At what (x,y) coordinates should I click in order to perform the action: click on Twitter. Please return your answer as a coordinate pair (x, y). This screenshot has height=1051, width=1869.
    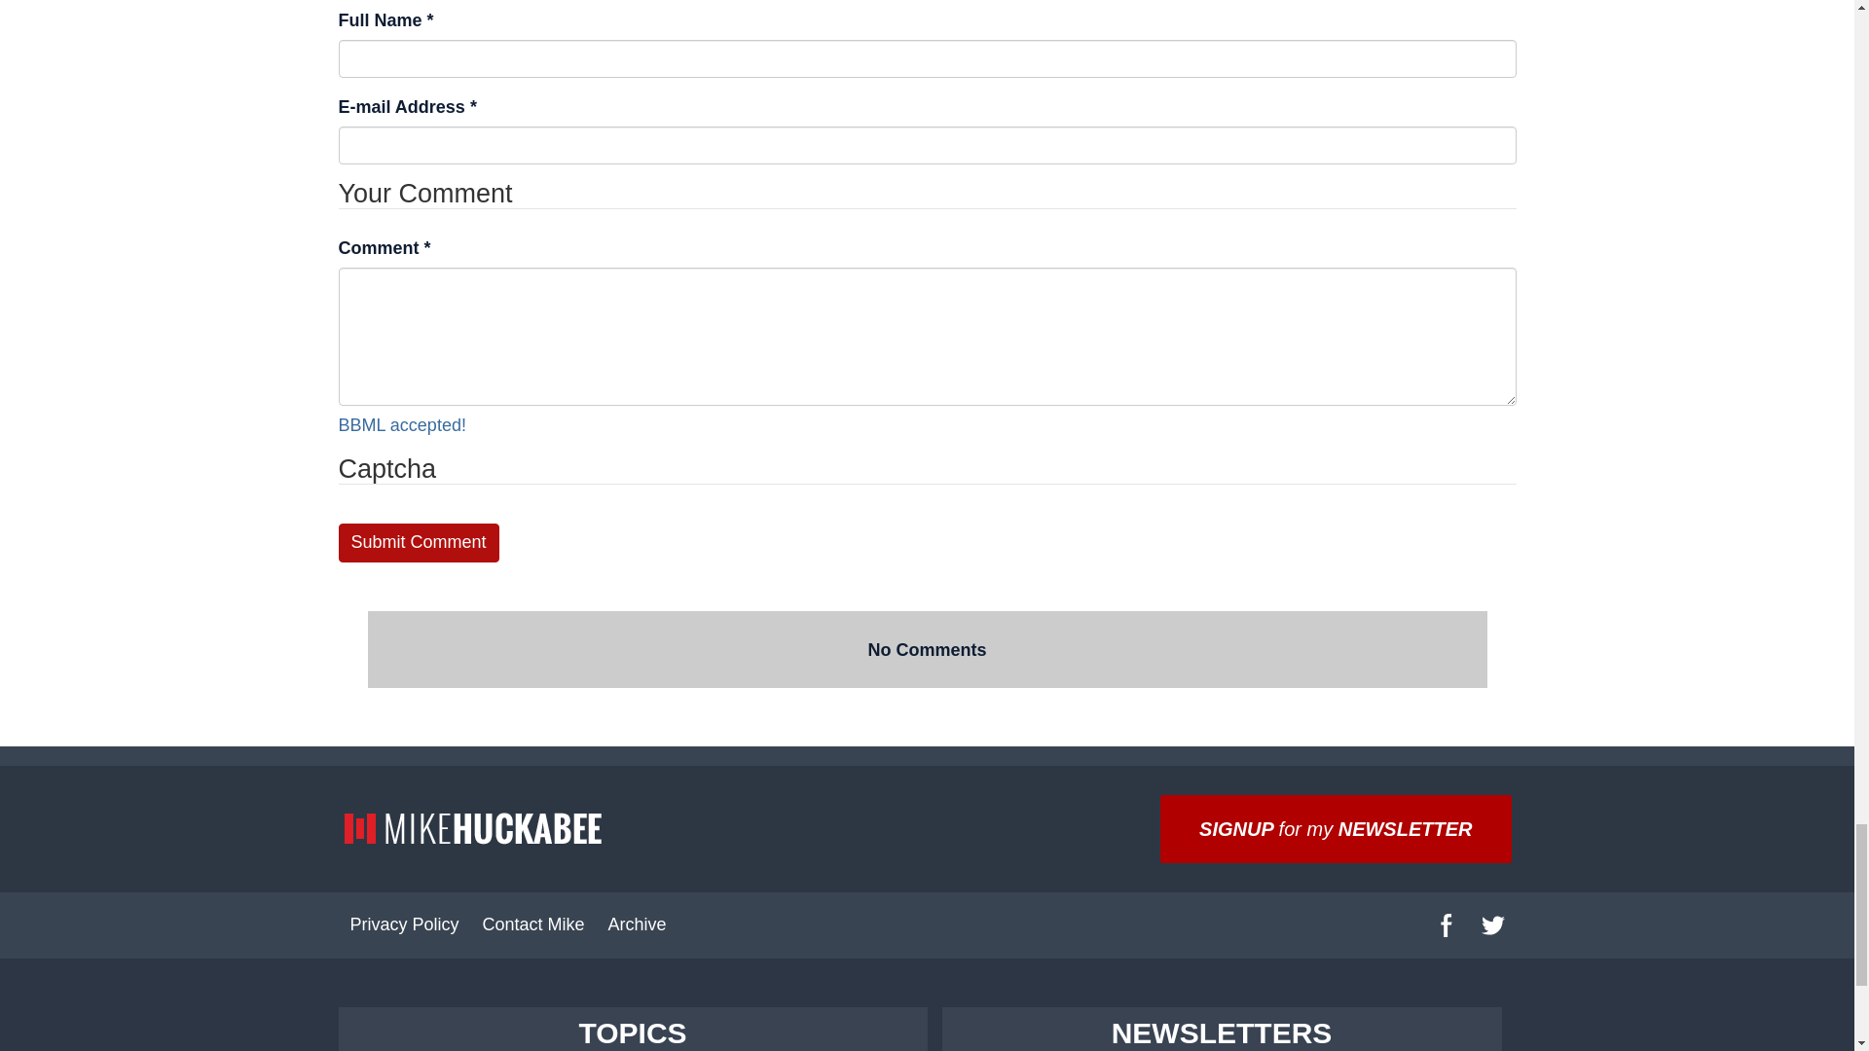
    Looking at the image, I should click on (1492, 924).